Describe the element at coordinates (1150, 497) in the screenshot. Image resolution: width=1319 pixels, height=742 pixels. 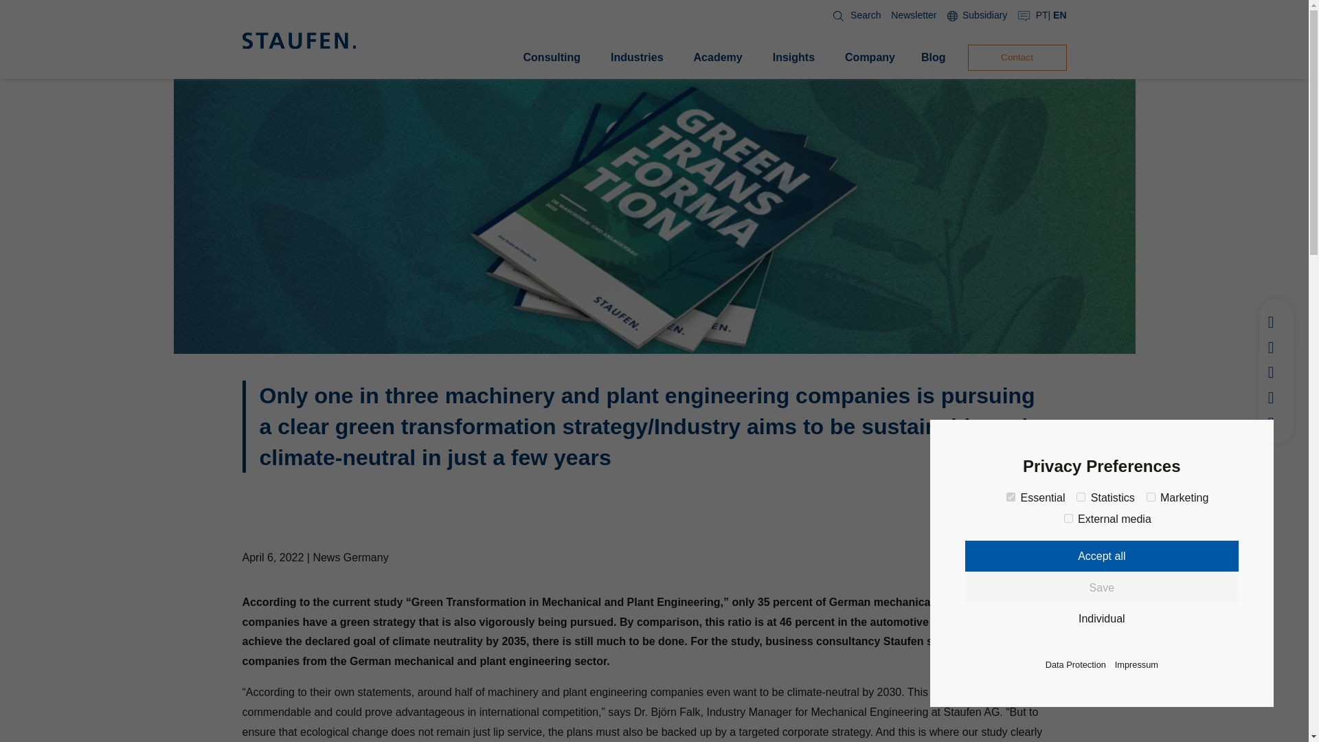
I see `on` at that location.